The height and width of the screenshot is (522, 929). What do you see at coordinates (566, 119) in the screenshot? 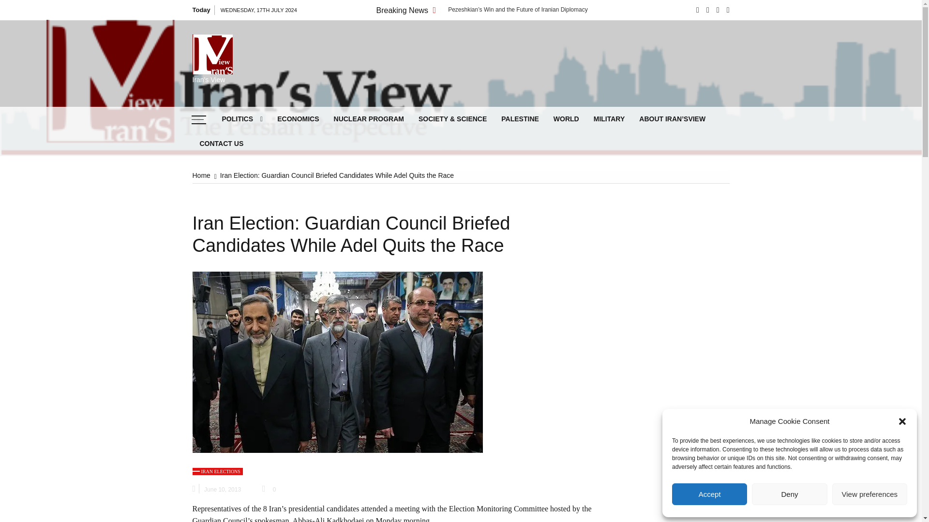
I see `WORLD` at bounding box center [566, 119].